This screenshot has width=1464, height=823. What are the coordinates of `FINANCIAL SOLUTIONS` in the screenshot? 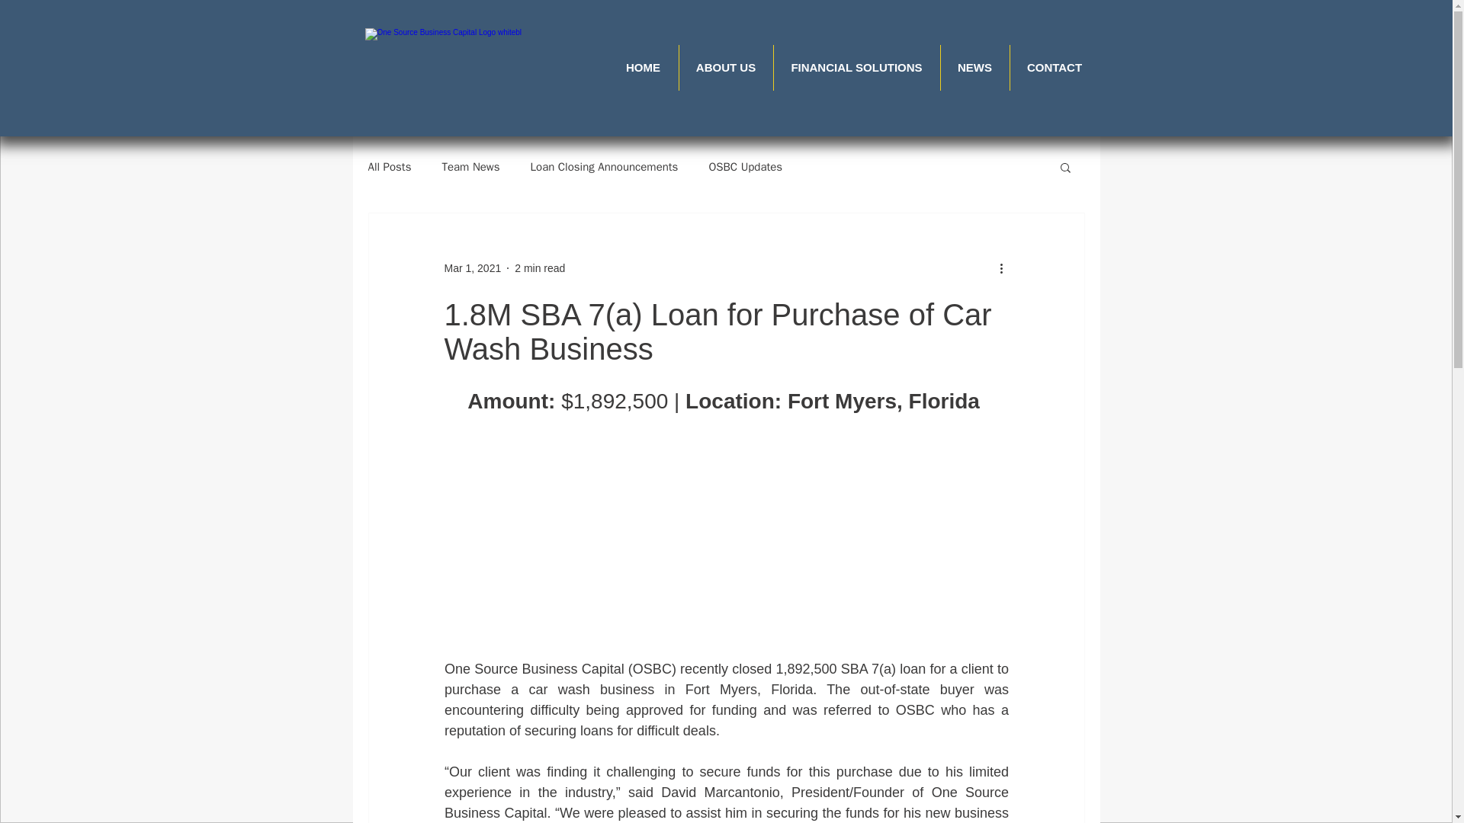 It's located at (856, 67).